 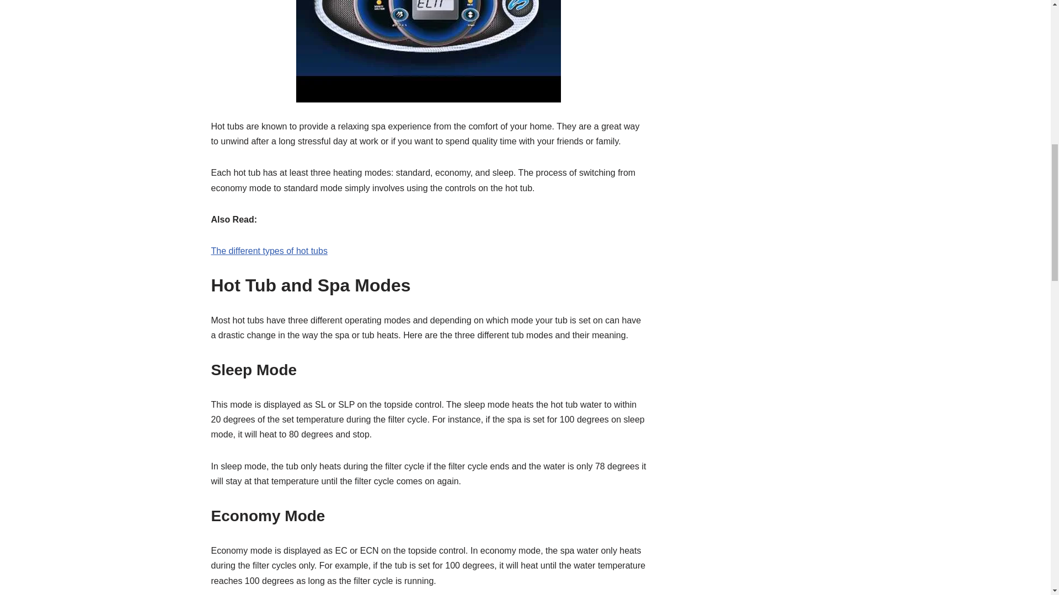 What do you see at coordinates (269, 251) in the screenshot?
I see `The different types of hot tubs` at bounding box center [269, 251].